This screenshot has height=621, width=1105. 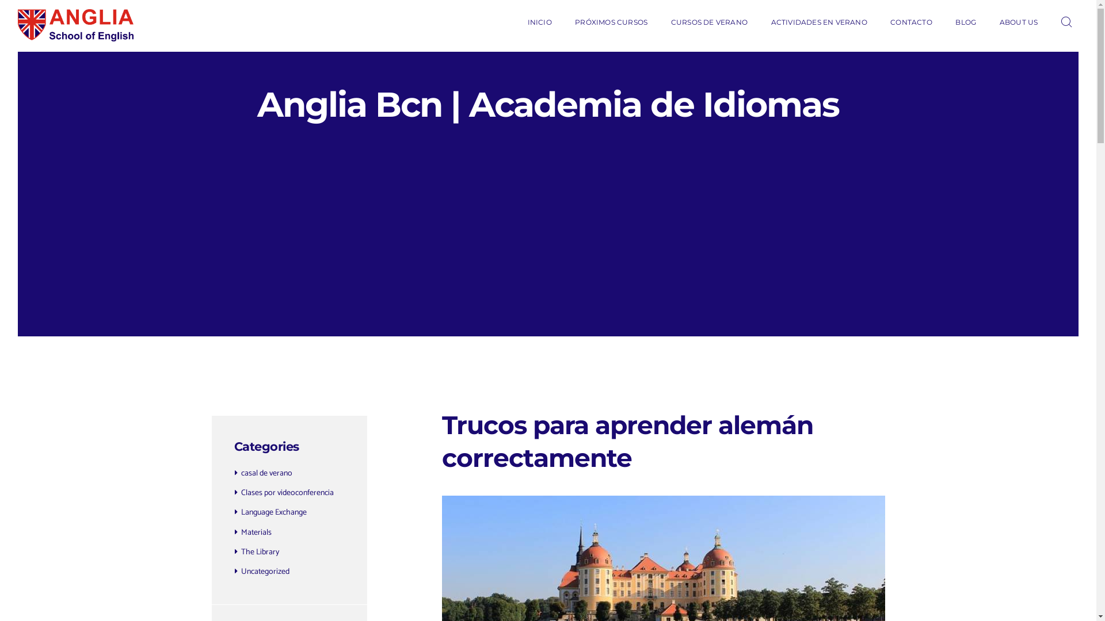 I want to click on INICIO, so click(x=540, y=22).